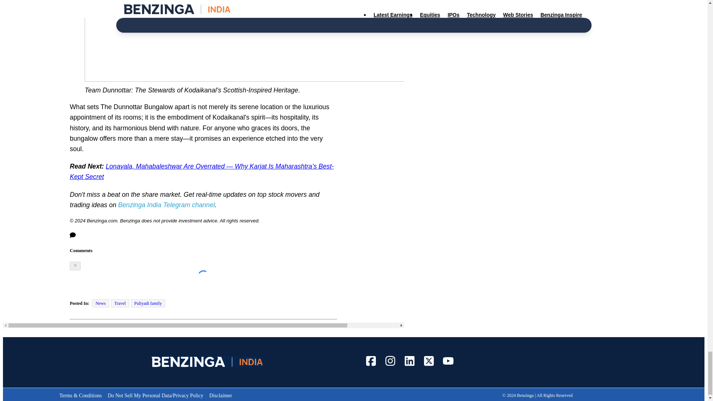 Image resolution: width=713 pixels, height=401 pixels. Describe the element at coordinates (166, 205) in the screenshot. I see `Benzinga India Telegram channel` at that location.